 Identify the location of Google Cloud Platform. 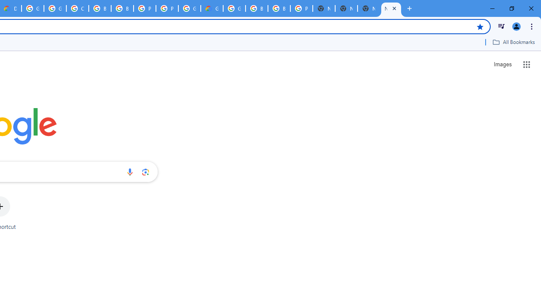
(33, 8).